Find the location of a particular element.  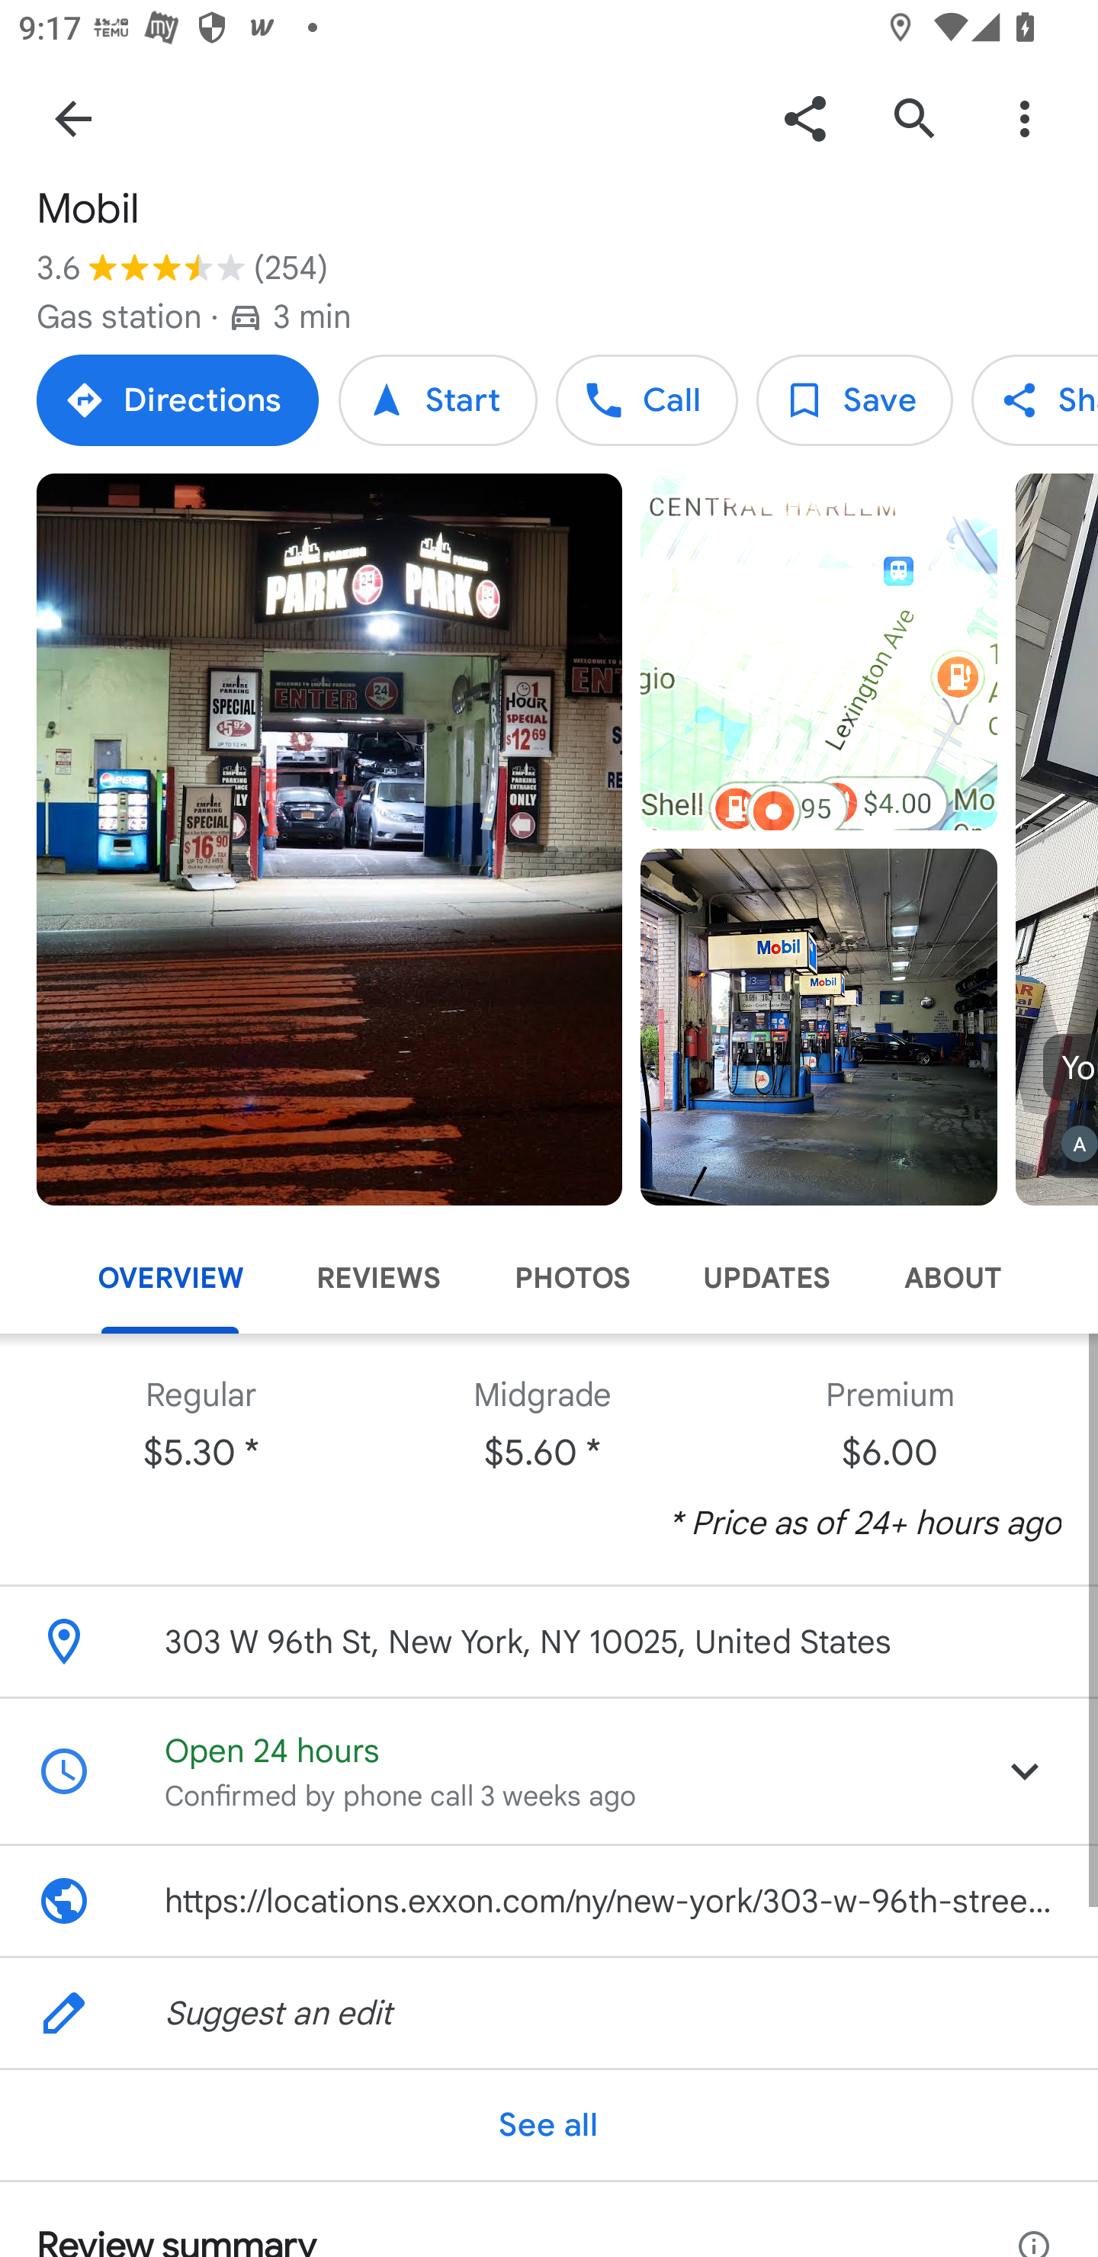

Photo is located at coordinates (818, 1026).